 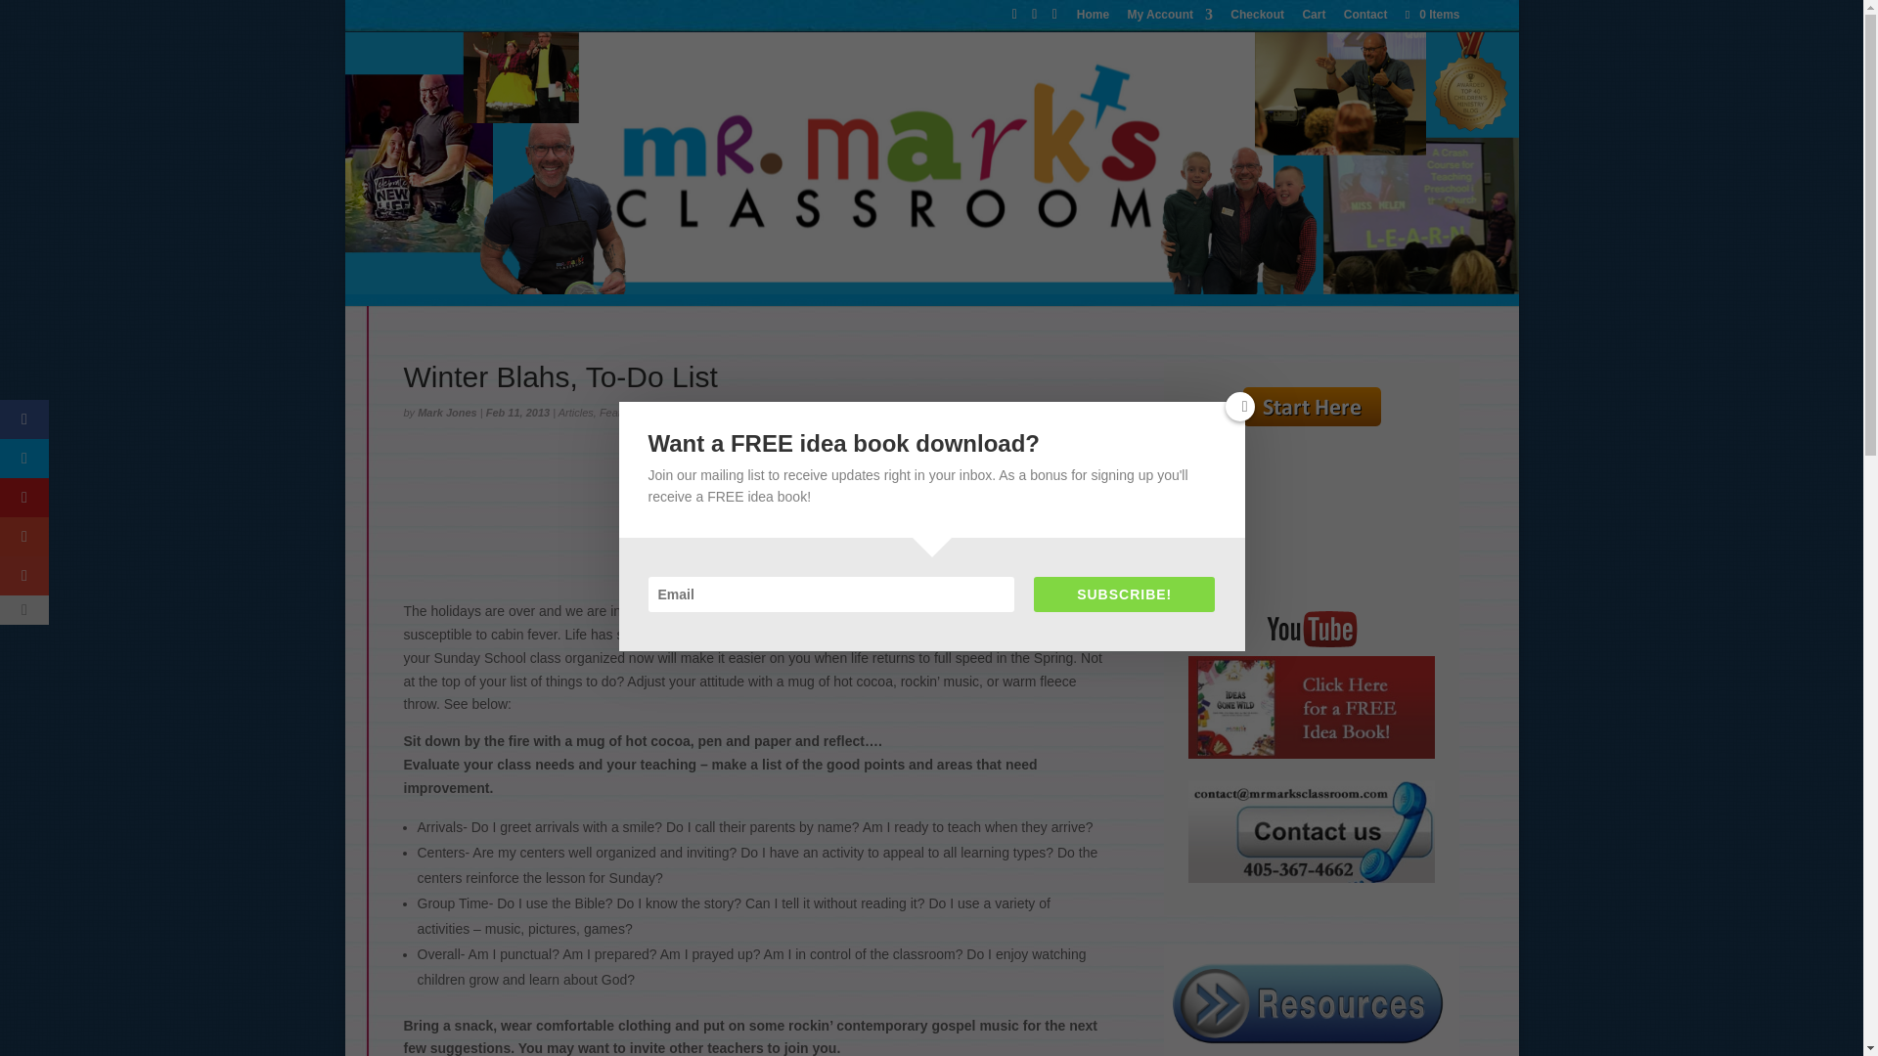 What do you see at coordinates (1257, 19) in the screenshot?
I see `Checkout` at bounding box center [1257, 19].